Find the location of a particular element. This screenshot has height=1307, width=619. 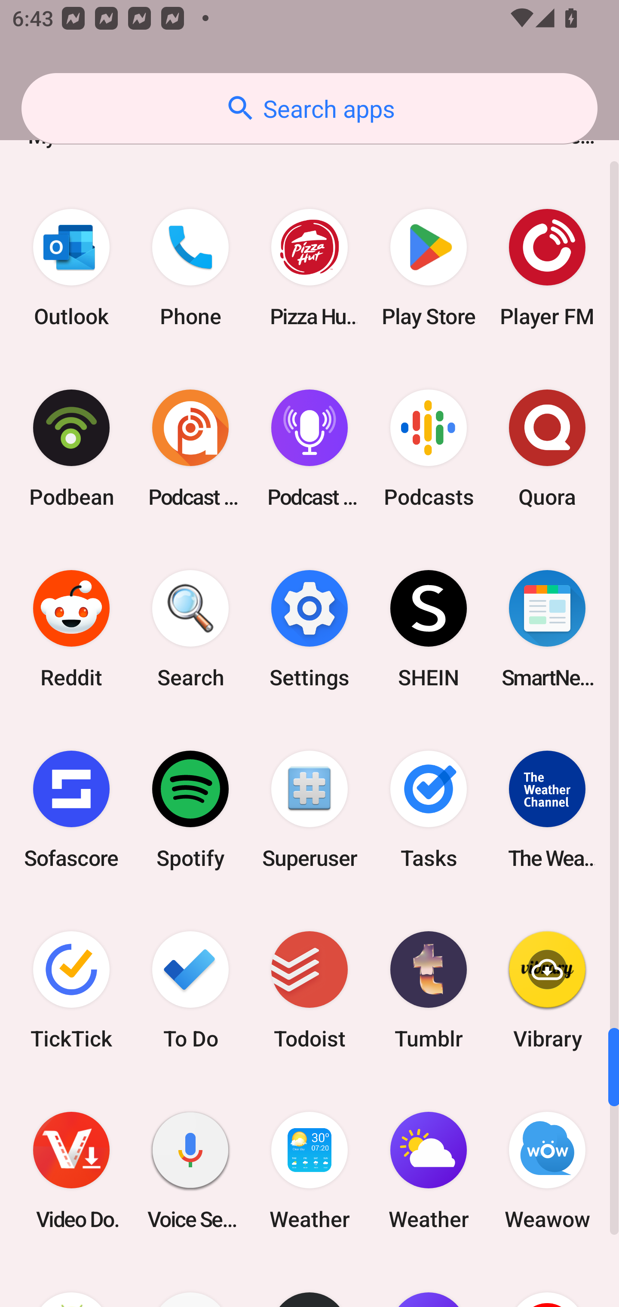

Outlook is located at coordinates (71, 267).